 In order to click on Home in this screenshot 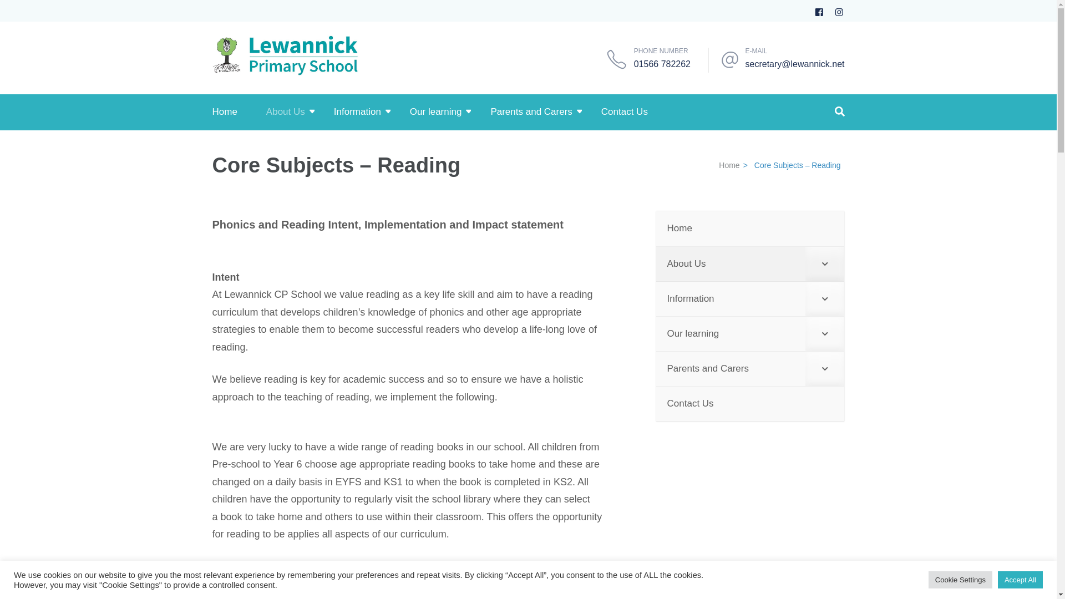, I will do `click(224, 112)`.